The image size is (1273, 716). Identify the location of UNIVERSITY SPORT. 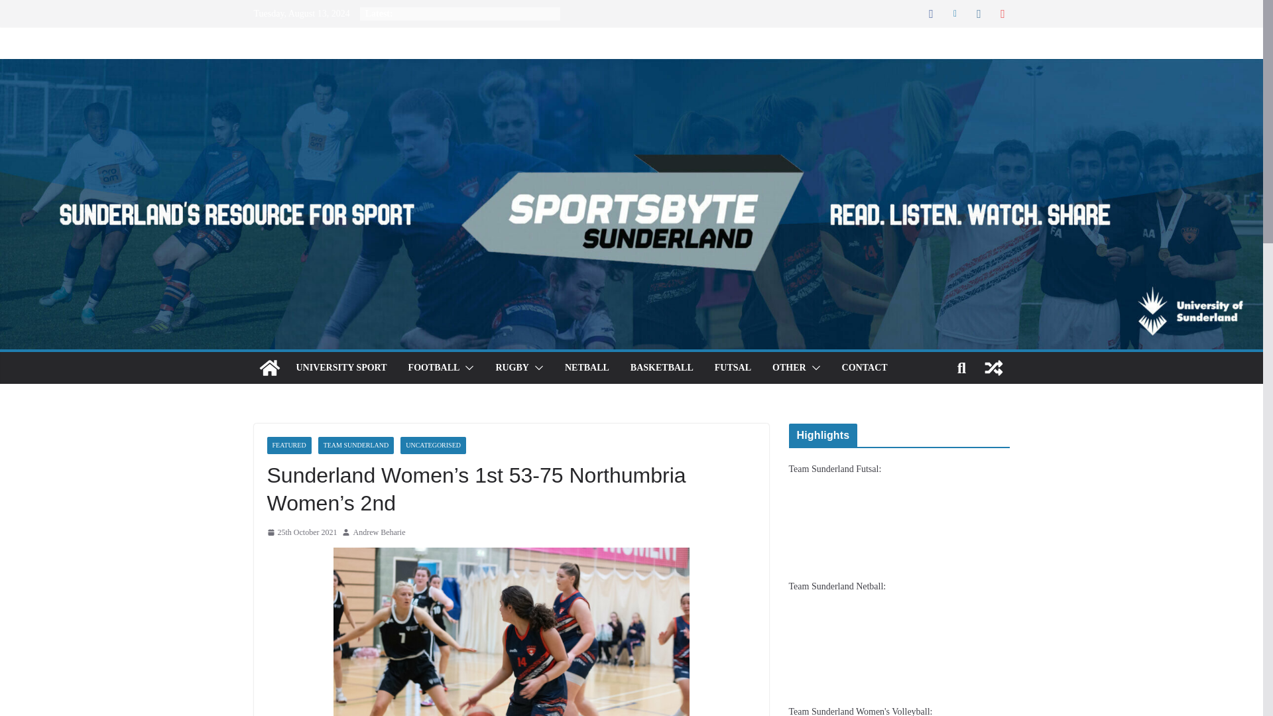
(341, 368).